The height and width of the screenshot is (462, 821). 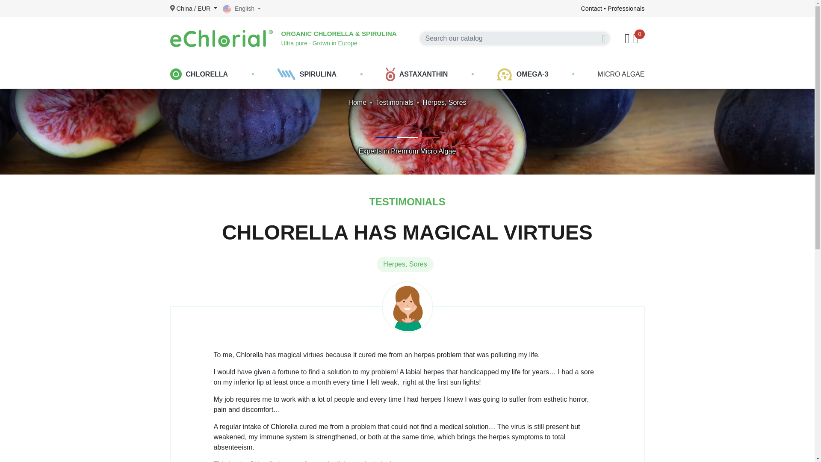 What do you see at coordinates (198, 74) in the screenshot?
I see `CHLORELLA` at bounding box center [198, 74].